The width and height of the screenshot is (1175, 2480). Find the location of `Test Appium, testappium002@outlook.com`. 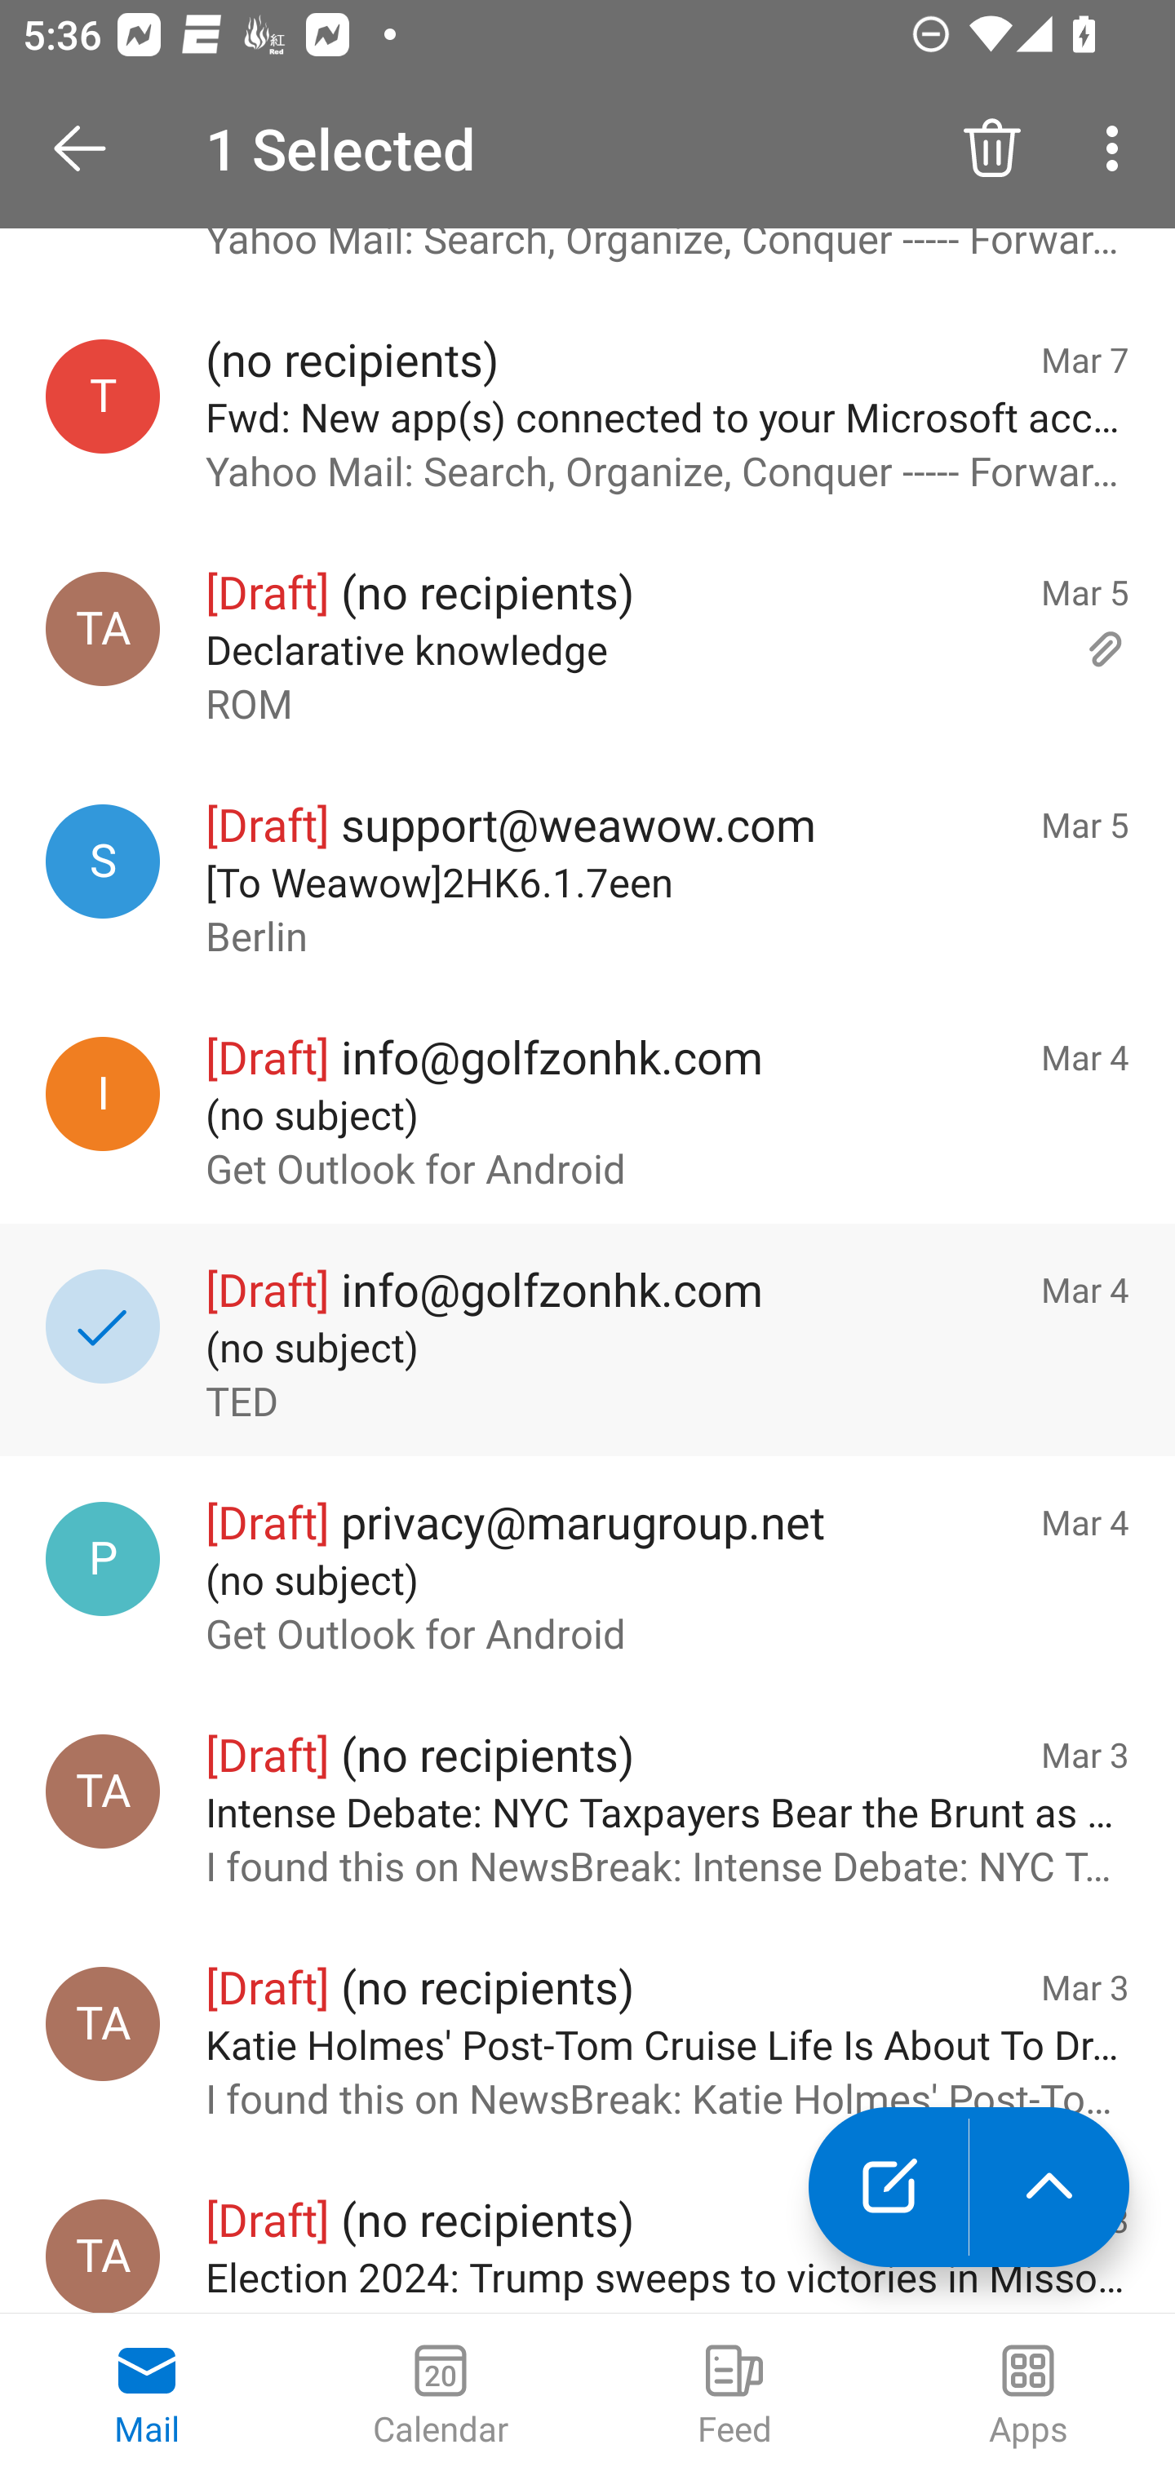

Test Appium, testappium002@outlook.com is located at coordinates (103, 2256).